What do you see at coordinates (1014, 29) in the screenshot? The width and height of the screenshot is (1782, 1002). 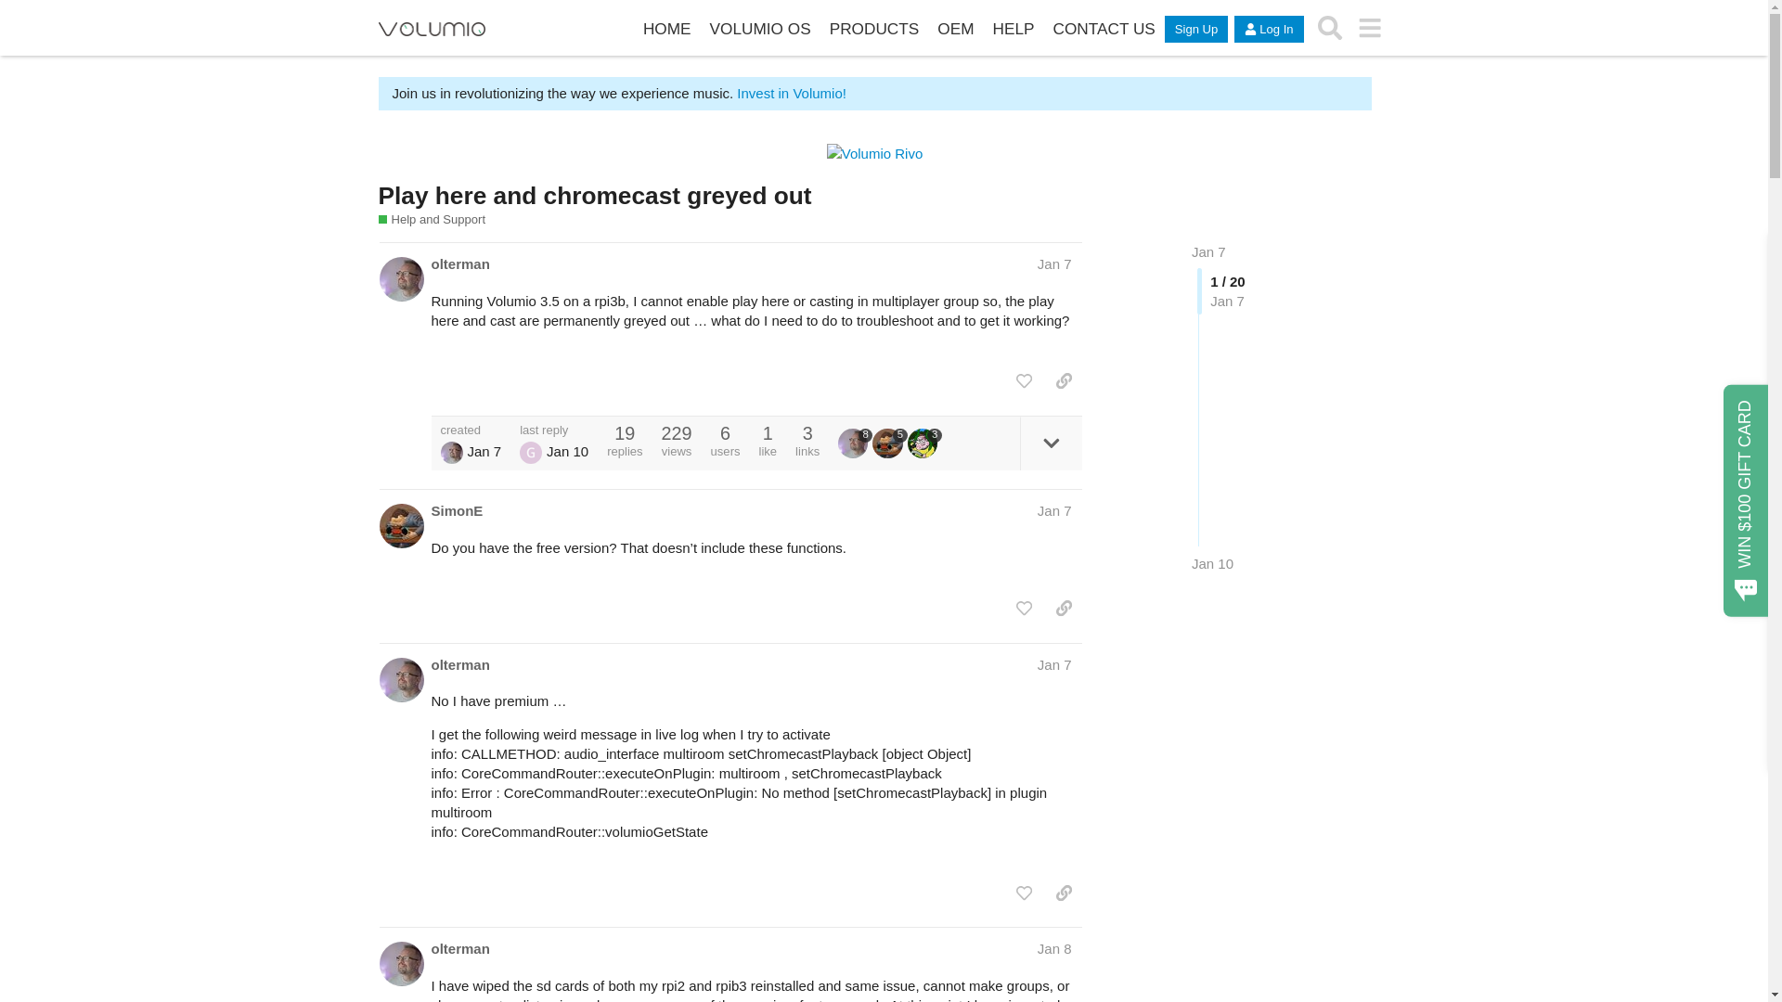 I see `Help Center` at bounding box center [1014, 29].